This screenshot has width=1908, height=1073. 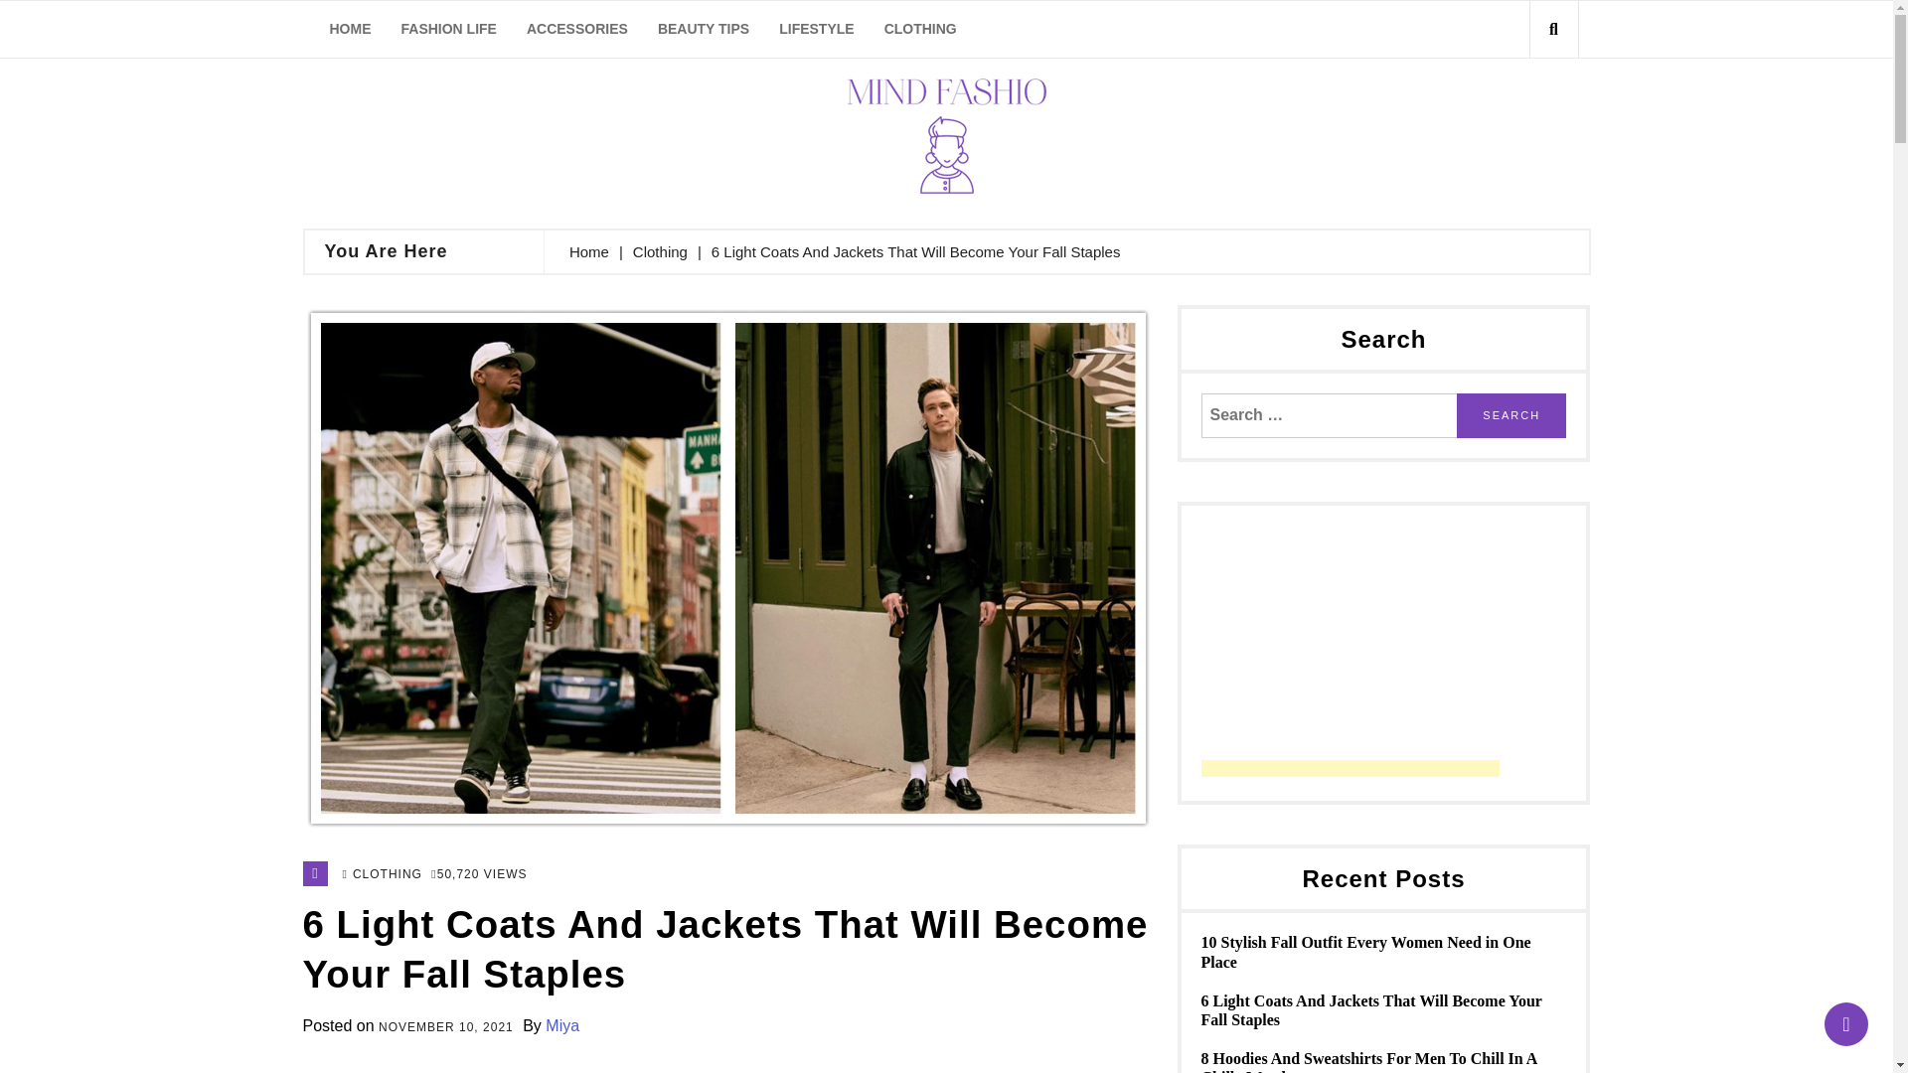 What do you see at coordinates (562, 1025) in the screenshot?
I see `Miya` at bounding box center [562, 1025].